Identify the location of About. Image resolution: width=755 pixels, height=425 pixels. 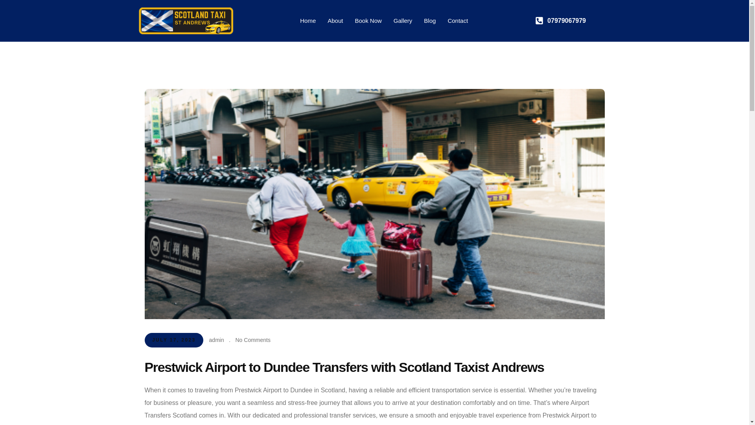
(335, 20).